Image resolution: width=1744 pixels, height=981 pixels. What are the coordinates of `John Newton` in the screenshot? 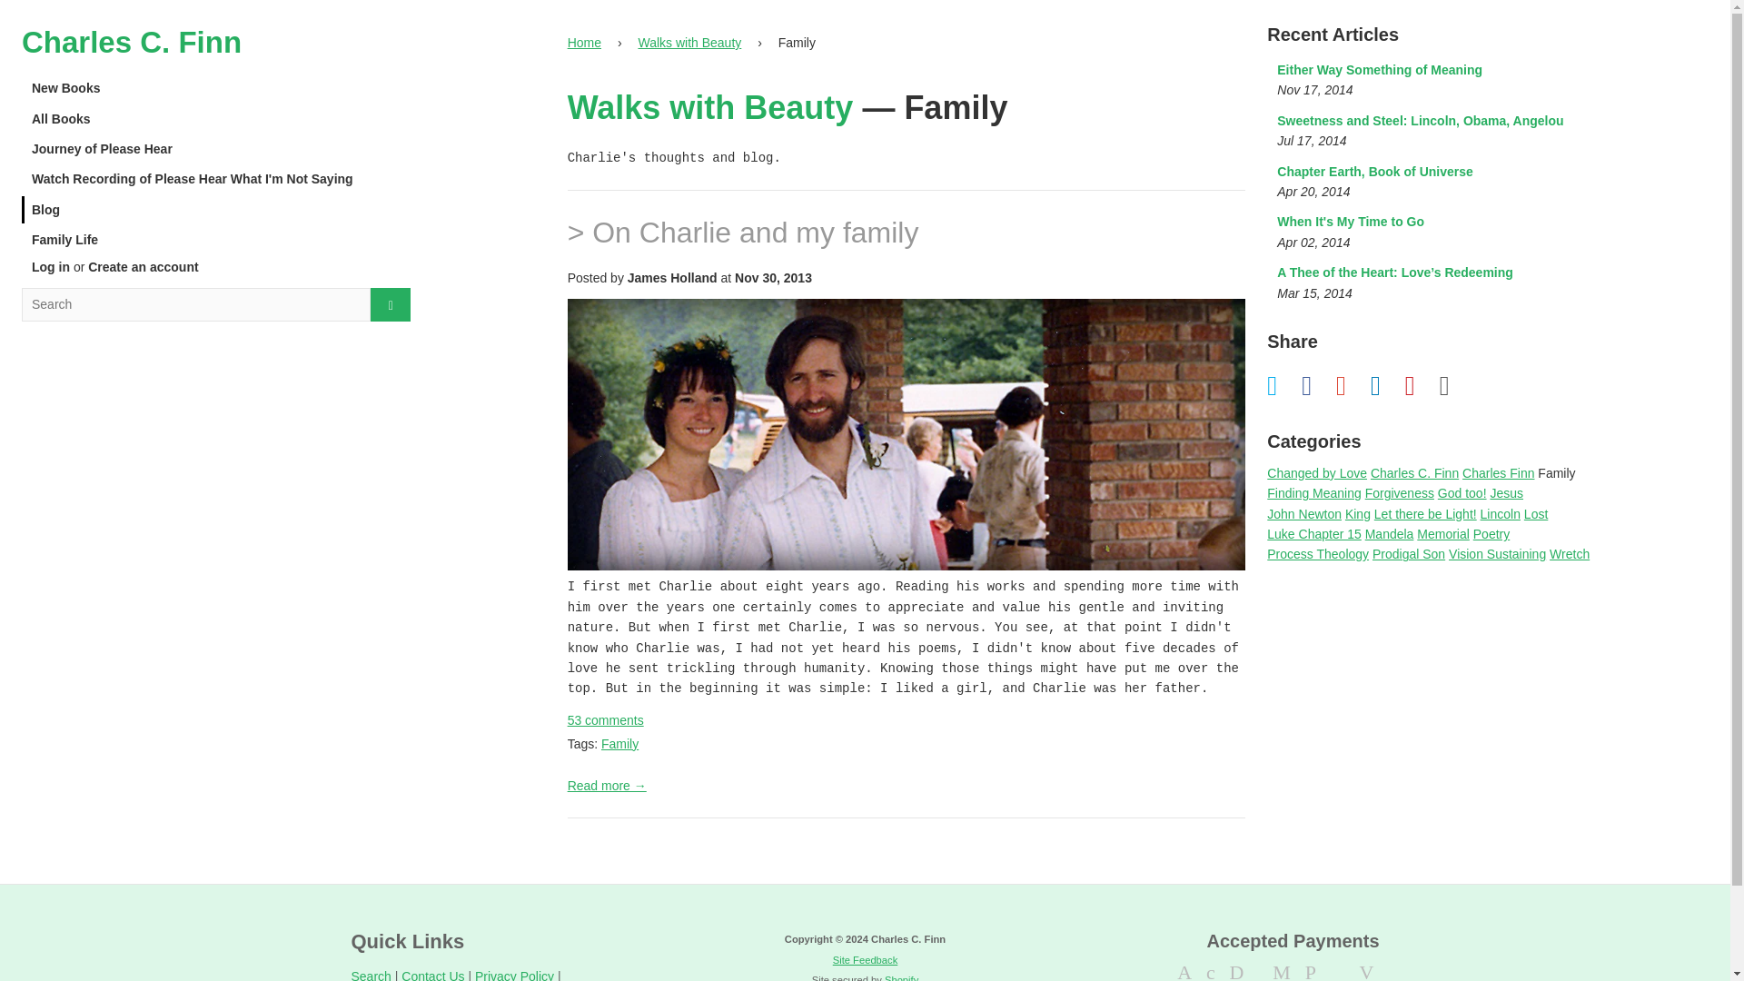 It's located at (587, 42).